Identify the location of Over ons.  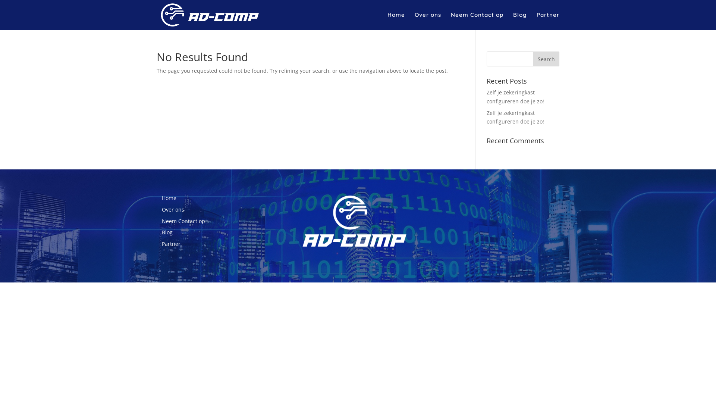
(428, 21).